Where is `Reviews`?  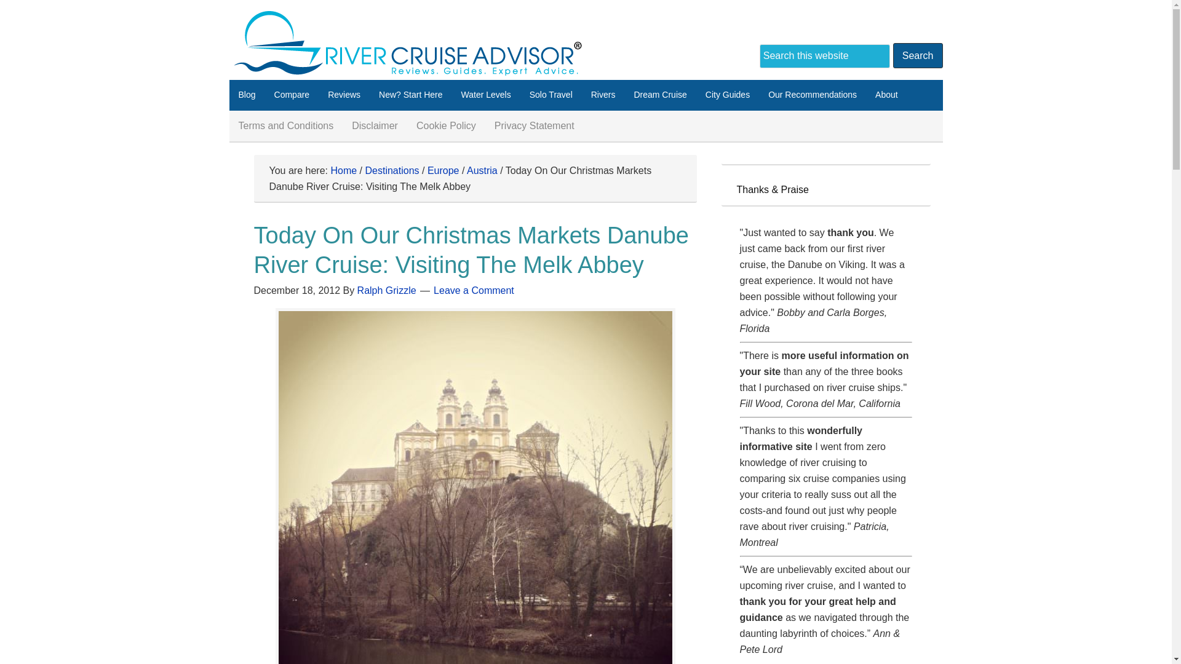 Reviews is located at coordinates (344, 95).